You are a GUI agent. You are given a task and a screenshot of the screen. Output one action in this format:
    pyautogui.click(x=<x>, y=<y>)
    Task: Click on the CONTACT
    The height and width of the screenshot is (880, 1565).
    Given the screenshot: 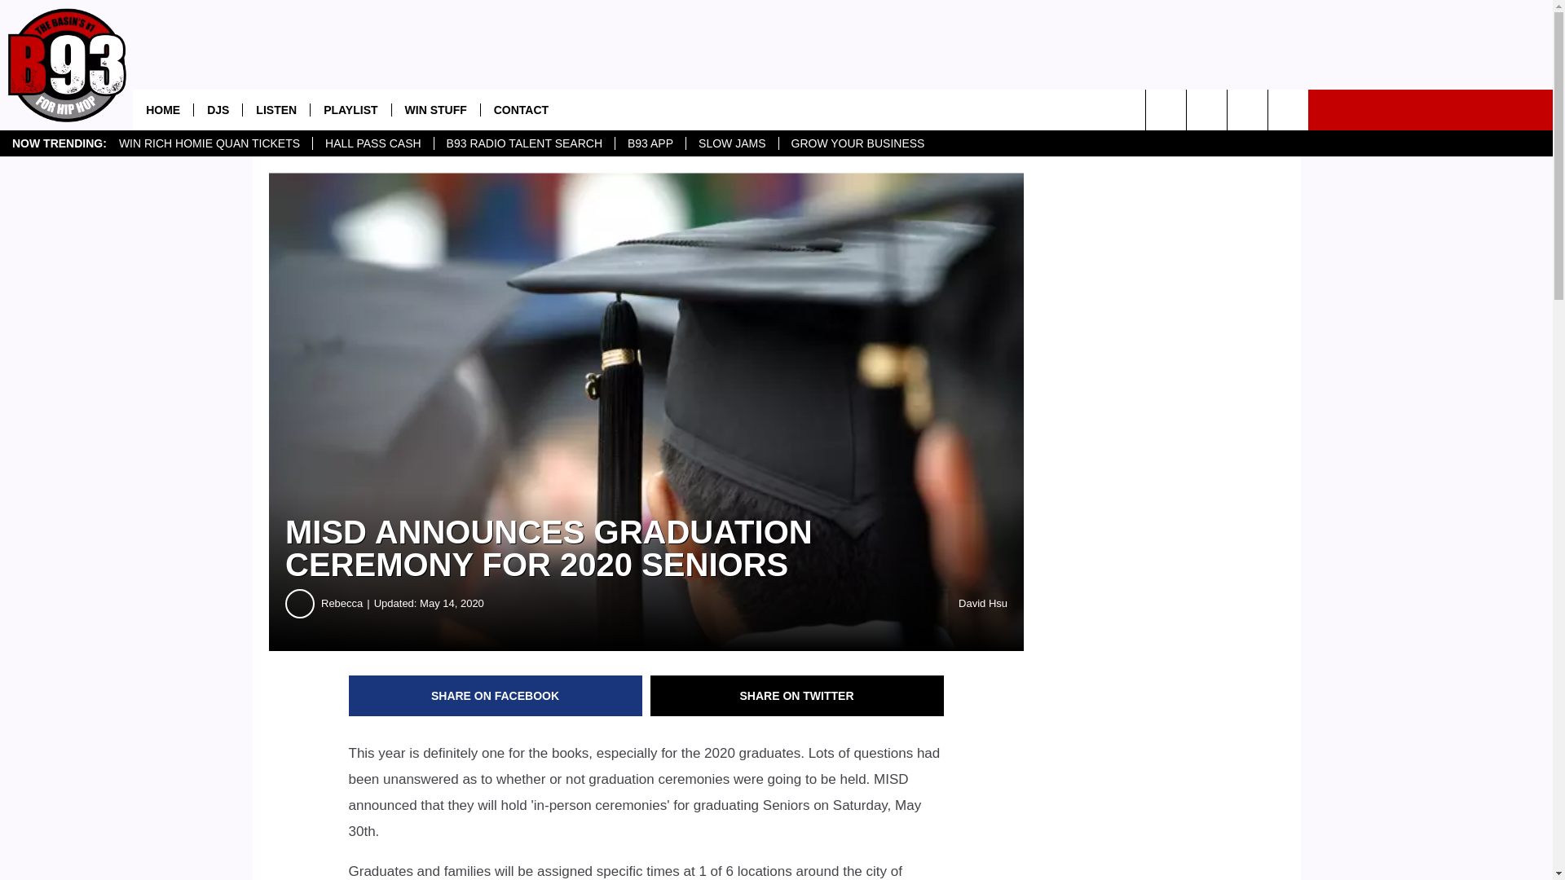 What is the action you would take?
    pyautogui.click(x=521, y=109)
    